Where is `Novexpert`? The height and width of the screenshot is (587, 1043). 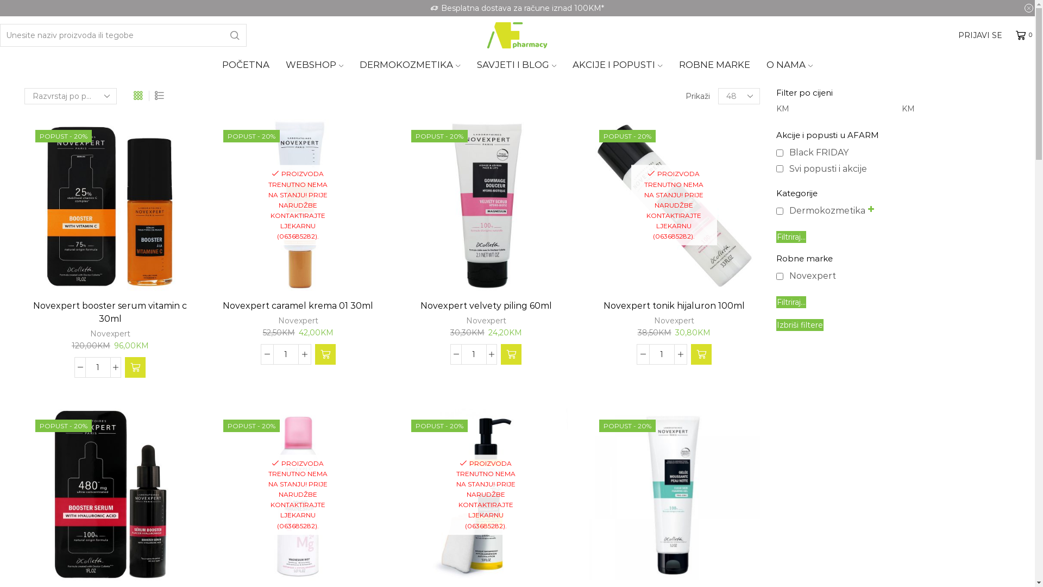
Novexpert is located at coordinates (298, 321).